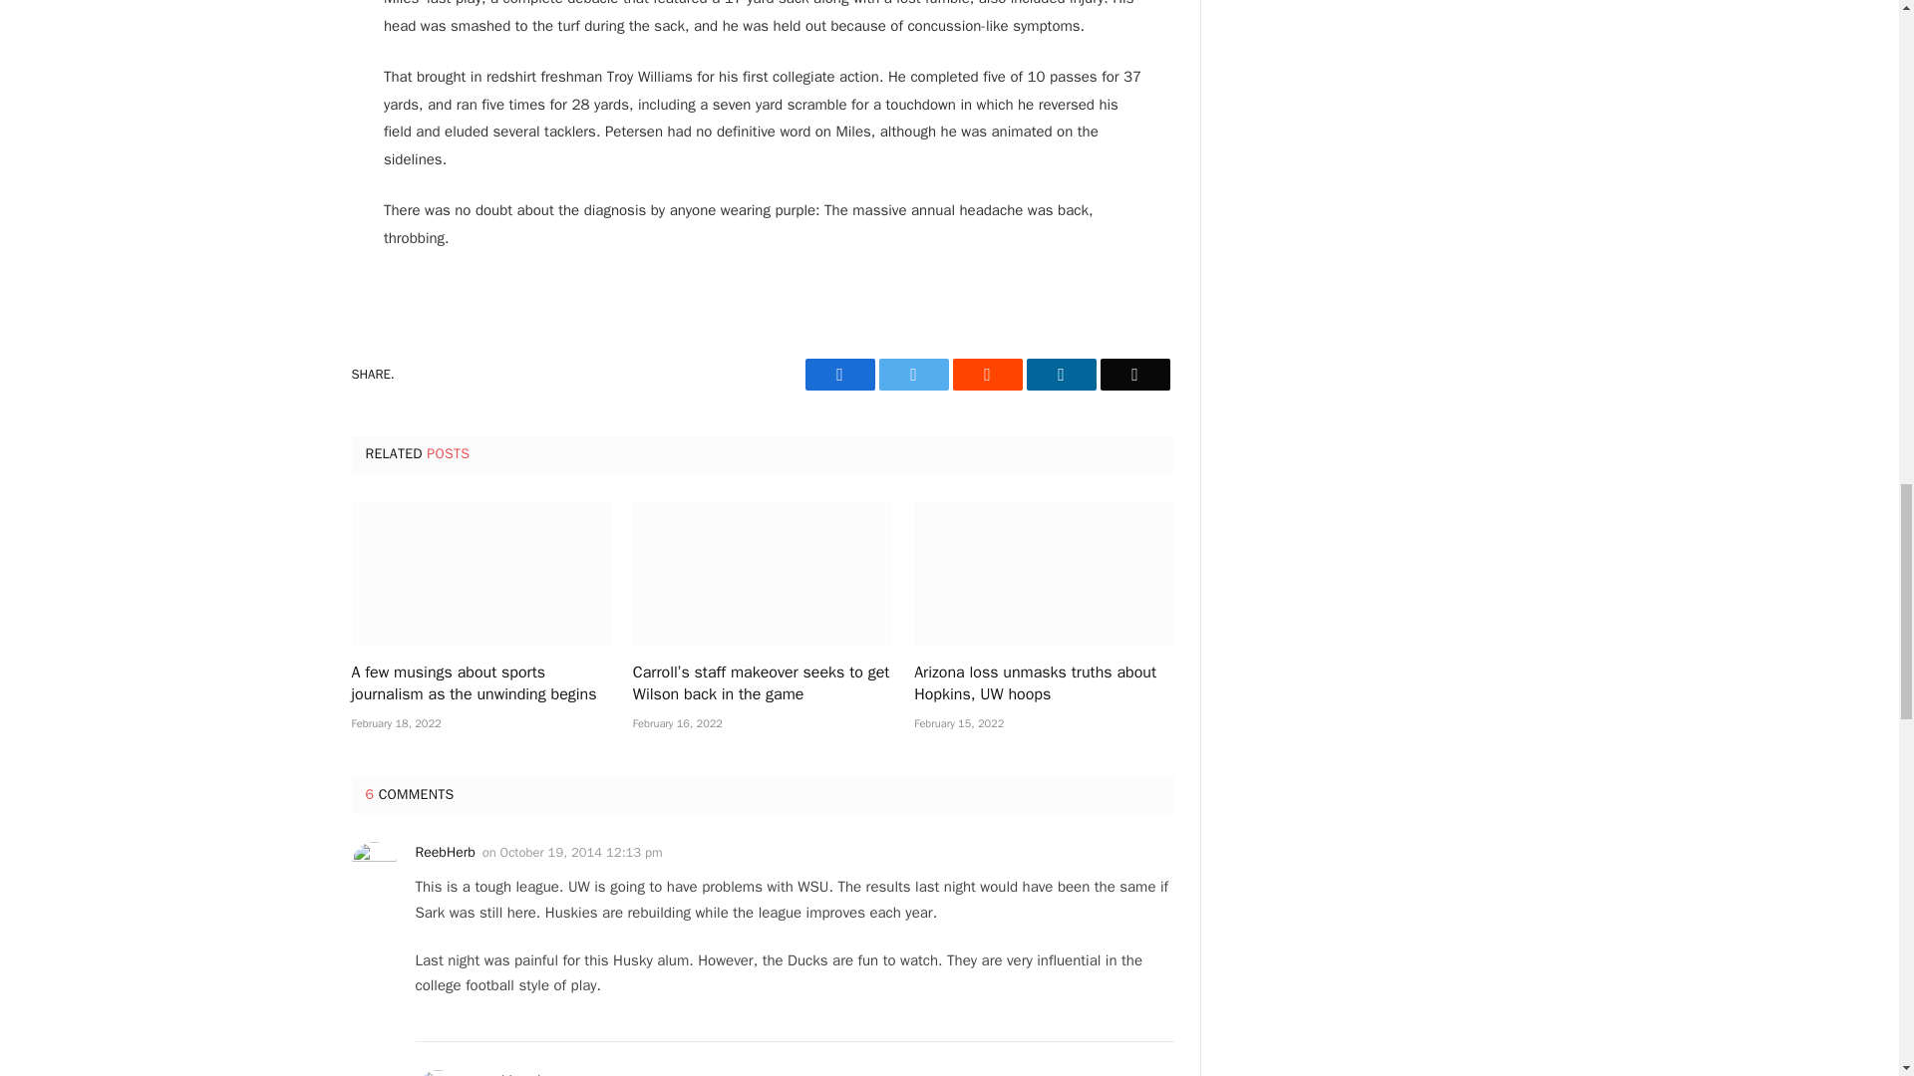  Describe the element at coordinates (839, 375) in the screenshot. I see `Facebook` at that location.